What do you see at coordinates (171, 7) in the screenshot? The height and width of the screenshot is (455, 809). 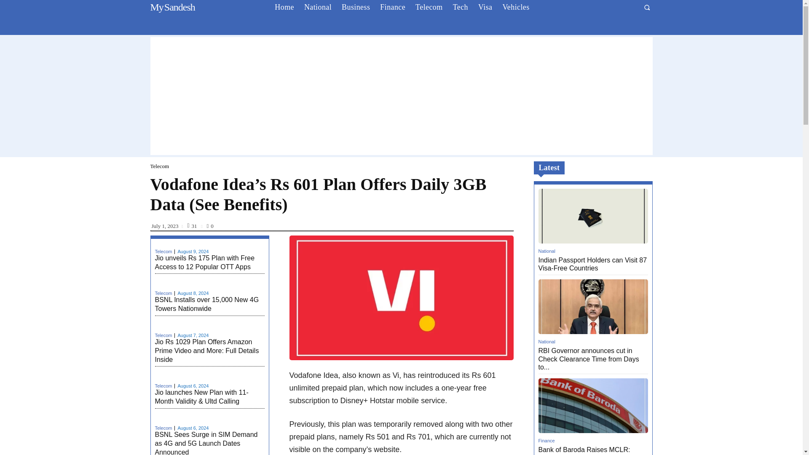 I see `Vehicles` at bounding box center [171, 7].